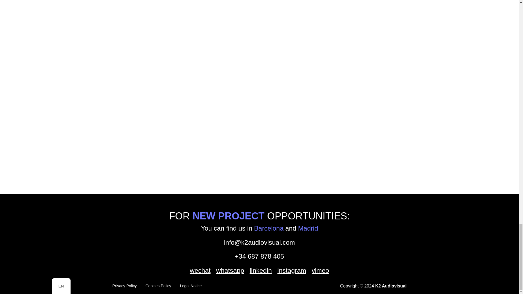 Image resolution: width=523 pixels, height=294 pixels. Describe the element at coordinates (124, 286) in the screenshot. I see `Privacy Policy` at that location.